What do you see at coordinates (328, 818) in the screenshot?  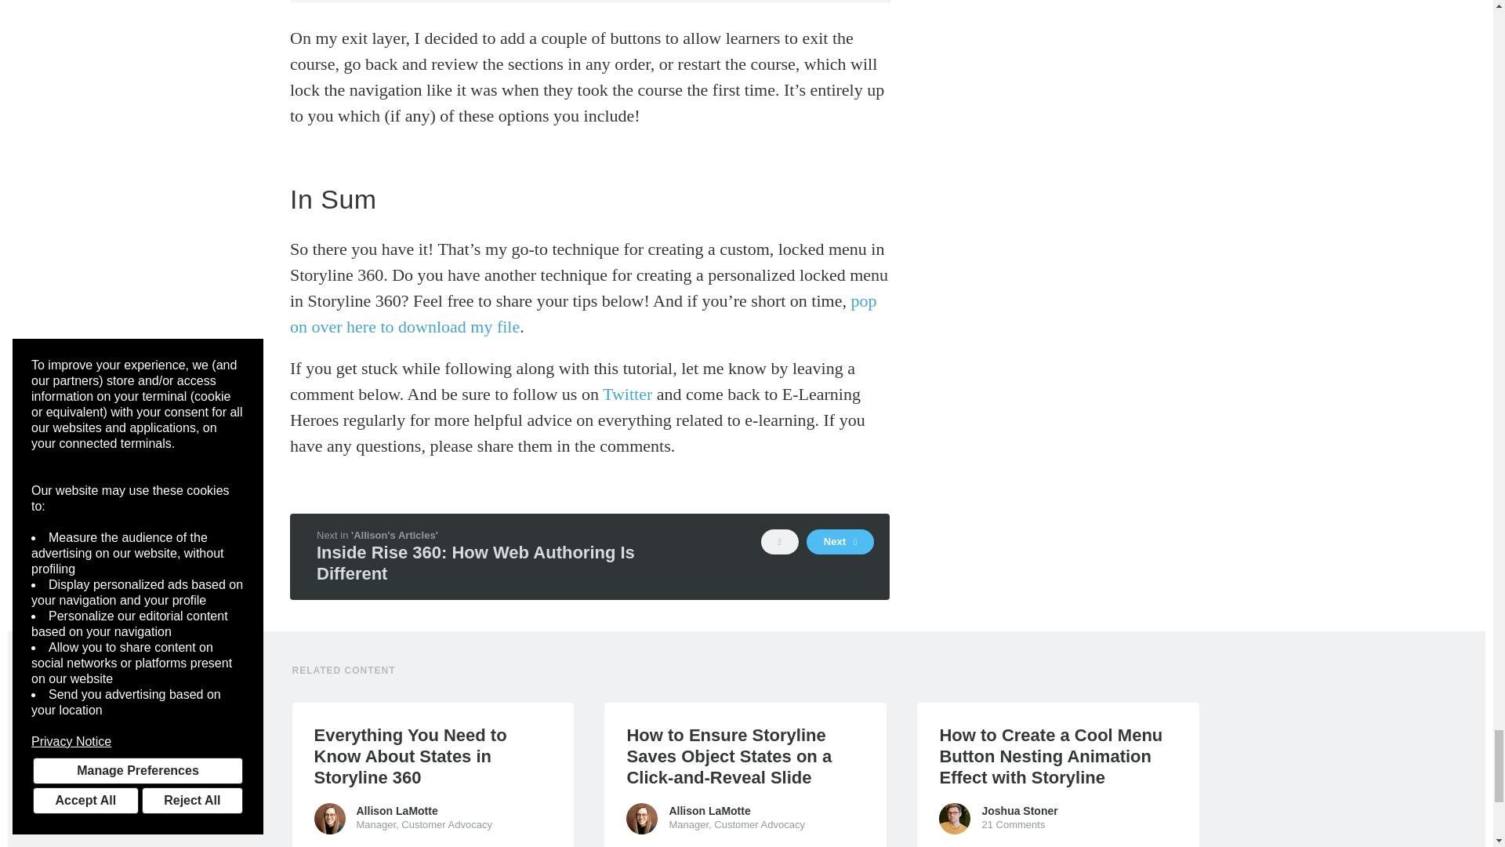 I see `Allison LaMotte` at bounding box center [328, 818].